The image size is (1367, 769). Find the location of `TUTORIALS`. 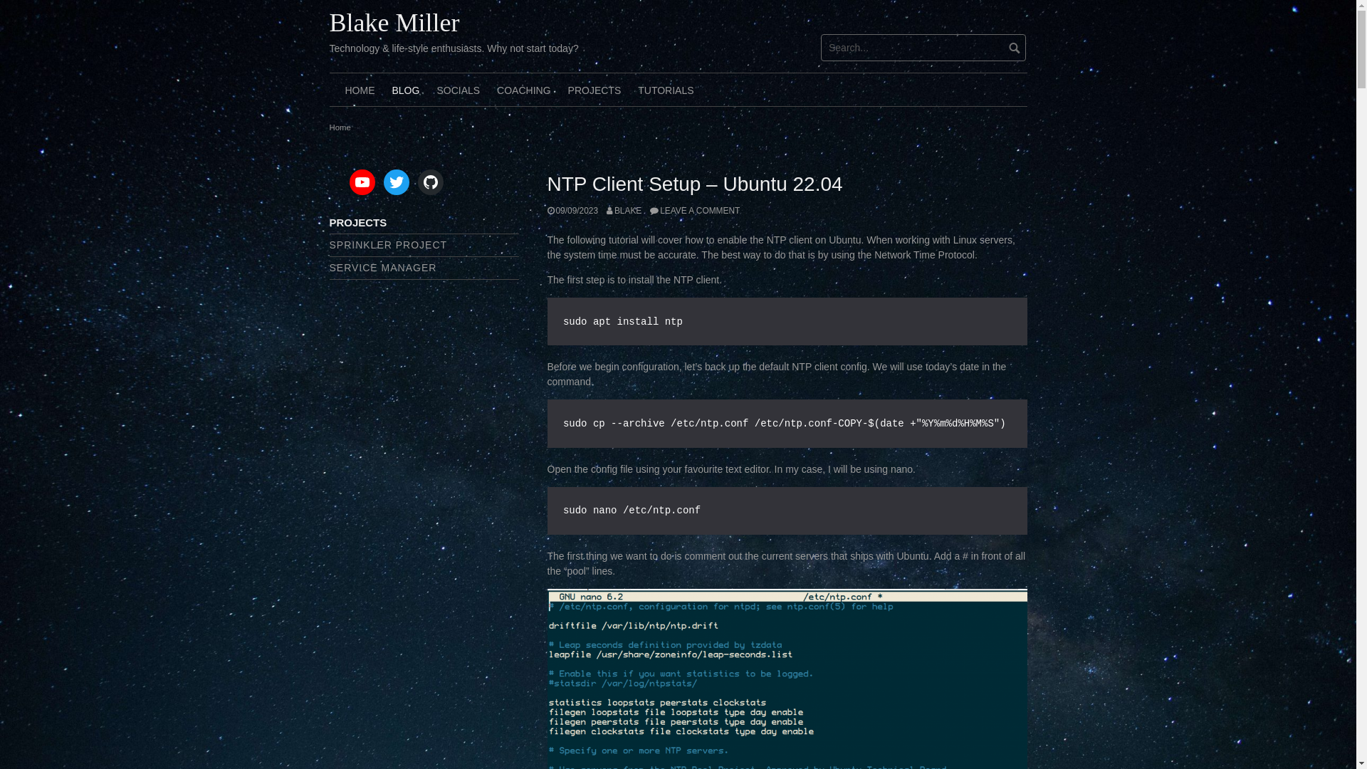

TUTORIALS is located at coordinates (666, 90).